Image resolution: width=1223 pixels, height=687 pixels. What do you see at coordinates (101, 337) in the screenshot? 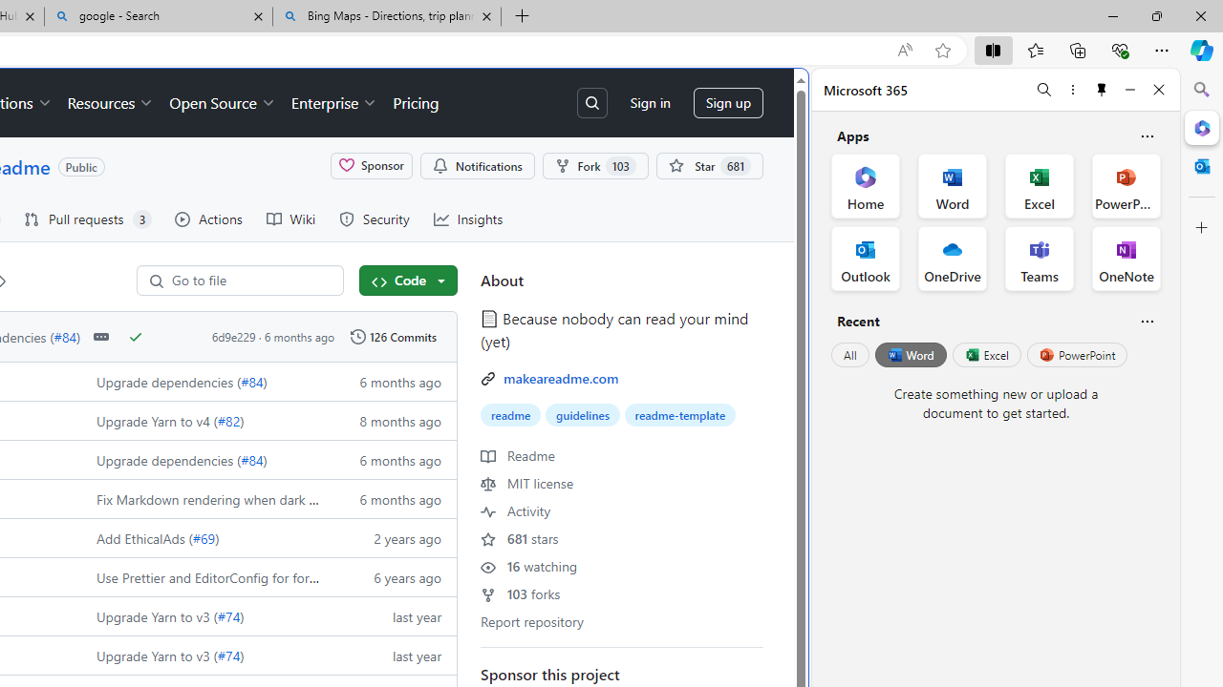
I see `Open commit details` at bounding box center [101, 337].